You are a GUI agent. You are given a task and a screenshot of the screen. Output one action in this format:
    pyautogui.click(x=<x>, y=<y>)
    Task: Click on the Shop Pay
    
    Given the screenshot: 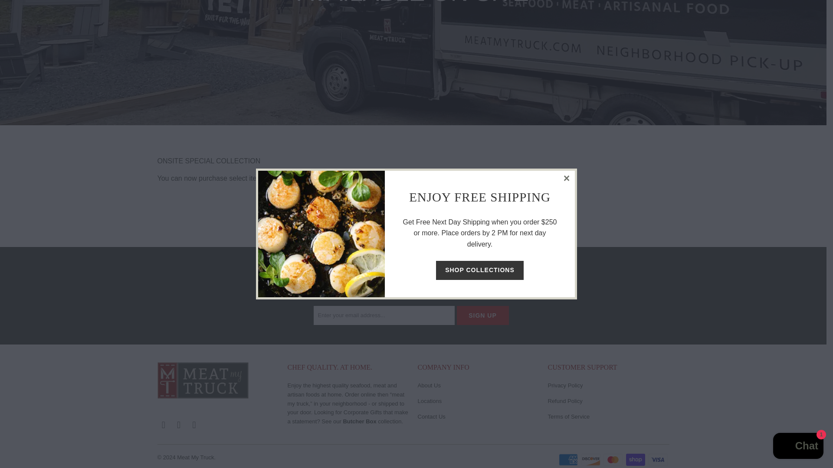 What is the action you would take?
    pyautogui.click(x=636, y=459)
    